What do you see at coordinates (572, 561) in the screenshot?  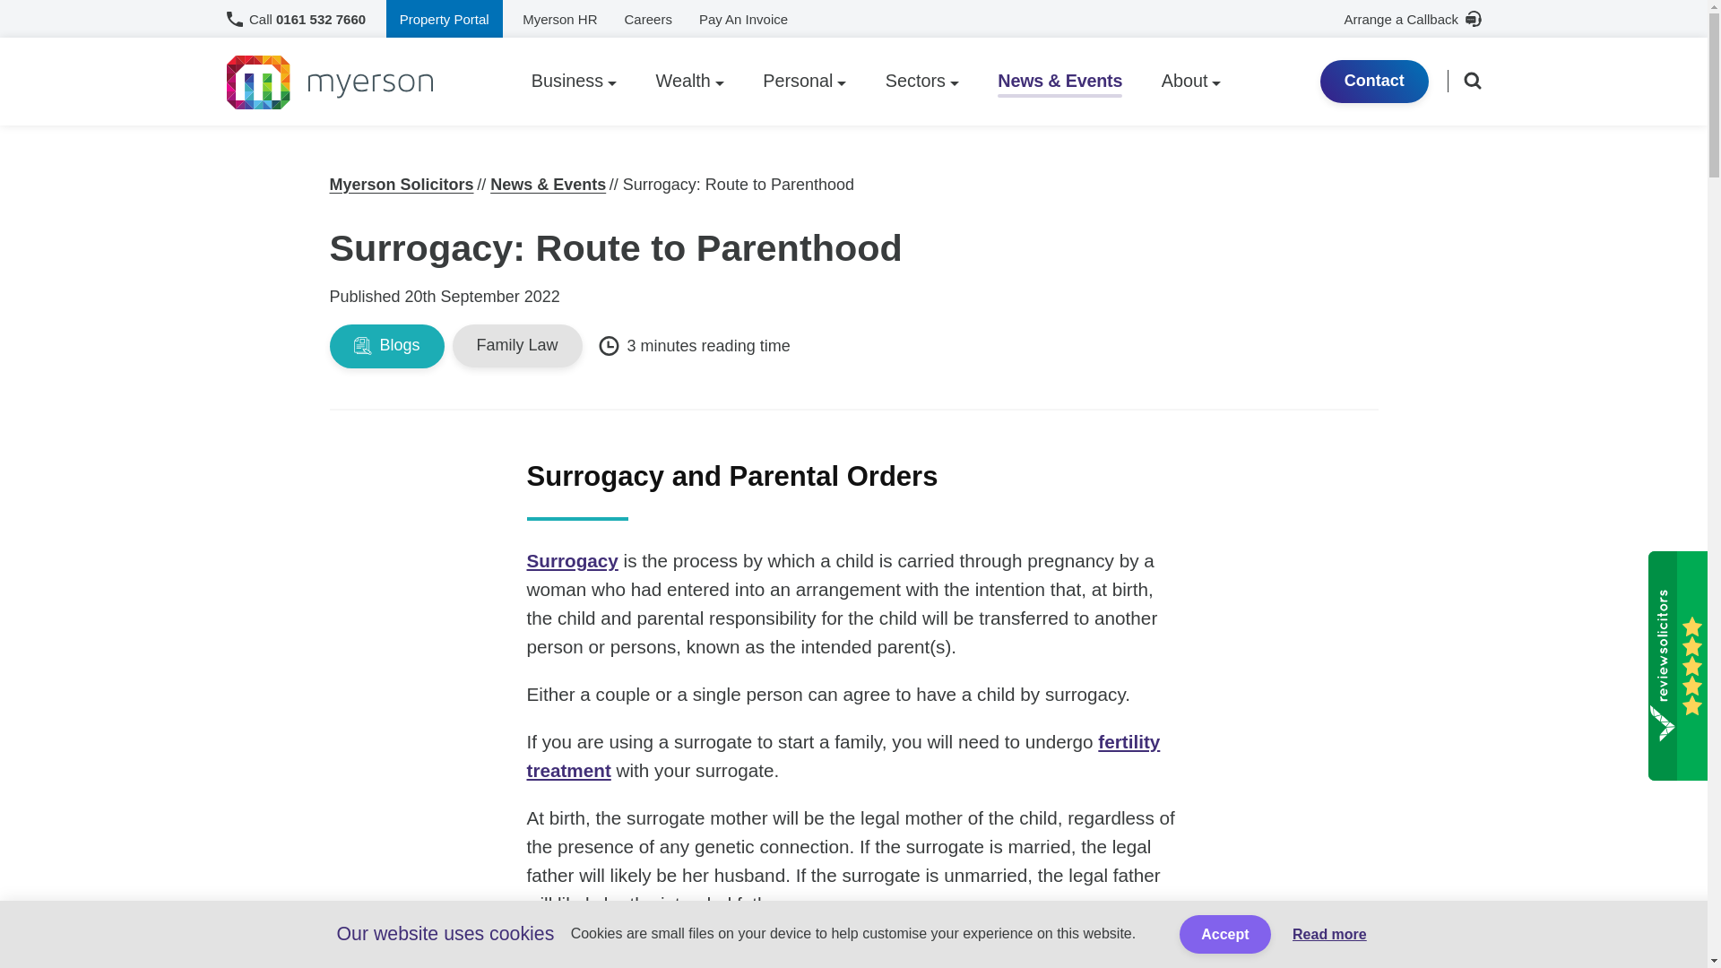 I see `Surrogacy` at bounding box center [572, 561].